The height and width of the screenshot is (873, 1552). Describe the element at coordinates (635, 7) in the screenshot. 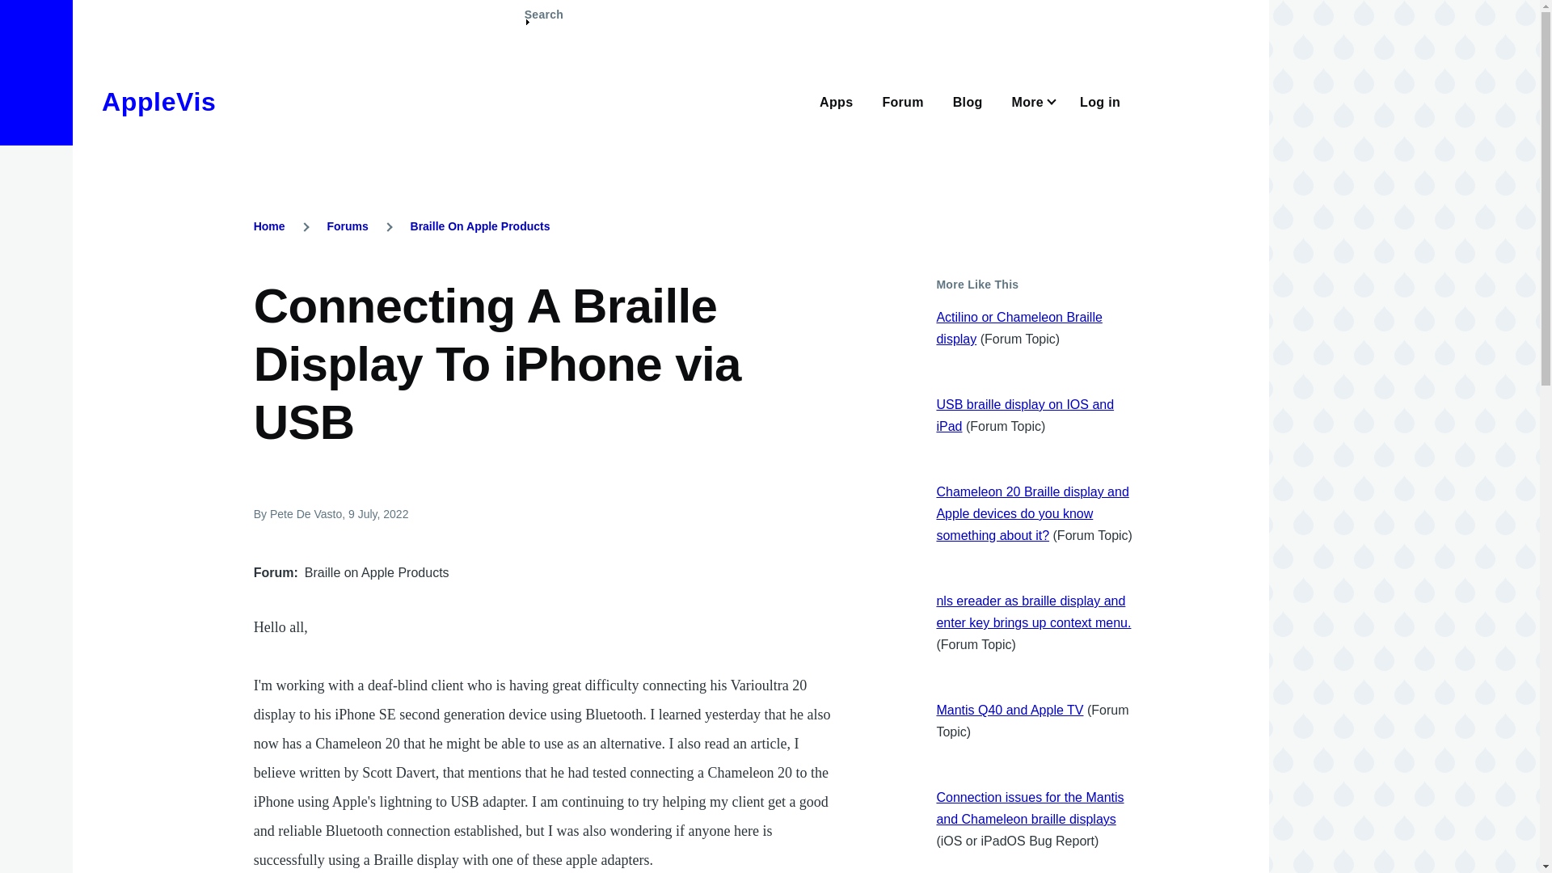

I see `Skip to main content` at that location.